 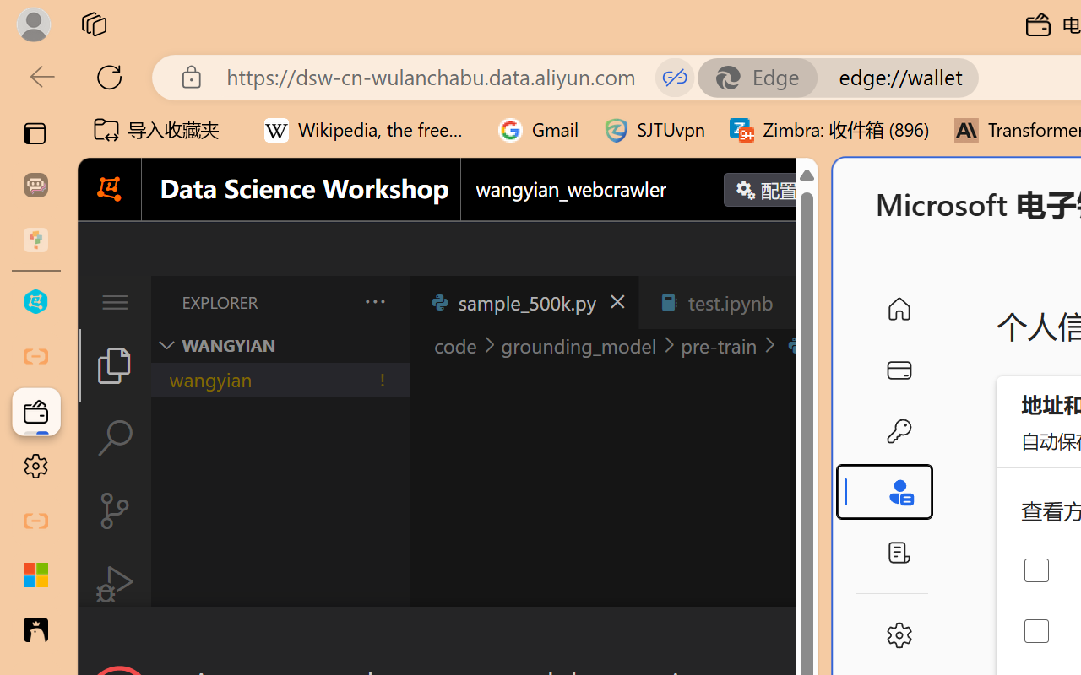 I want to click on Close (Ctrl+F4), so click(x=799, y=302).